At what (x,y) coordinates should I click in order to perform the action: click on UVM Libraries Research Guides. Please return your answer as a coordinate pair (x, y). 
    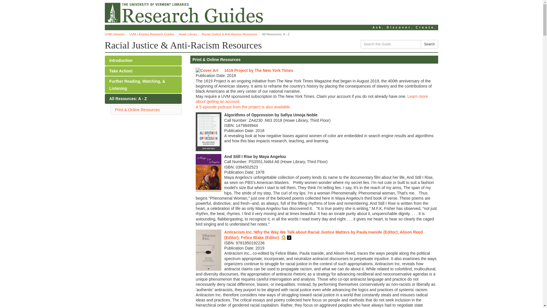
    Looking at the image, I should click on (152, 34).